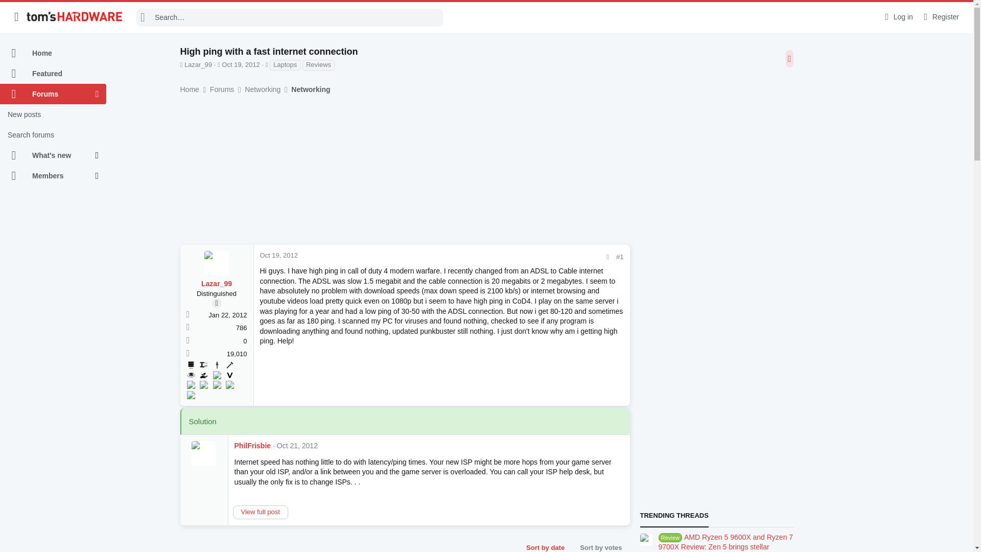  I want to click on New posts, so click(53, 114).